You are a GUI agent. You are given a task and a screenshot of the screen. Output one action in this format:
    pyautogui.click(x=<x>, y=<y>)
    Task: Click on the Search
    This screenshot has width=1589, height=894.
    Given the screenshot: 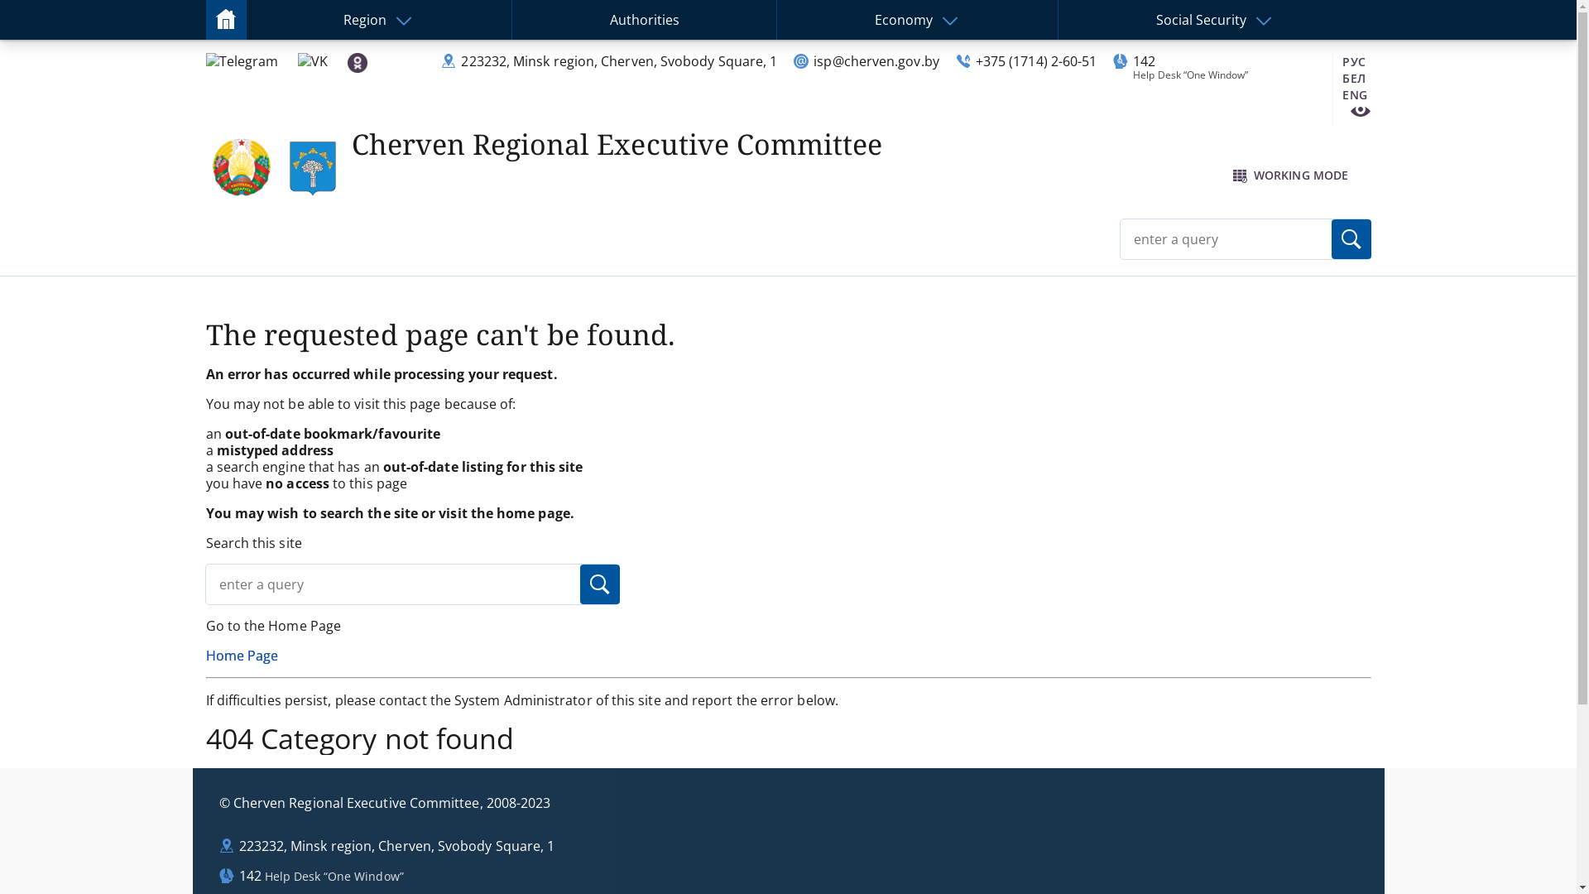 What is the action you would take?
    pyautogui.click(x=1351, y=239)
    